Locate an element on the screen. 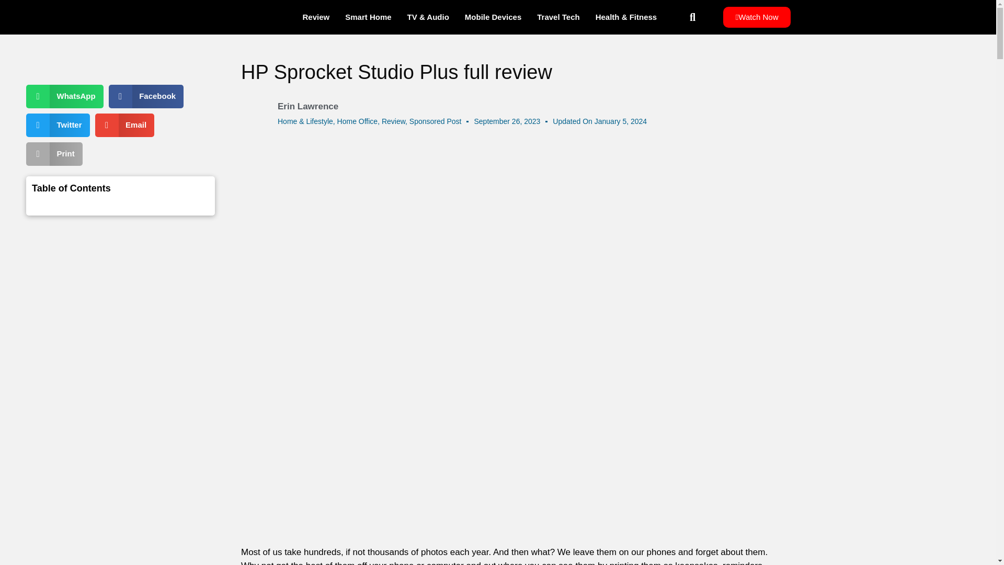  Watch Now is located at coordinates (757, 17).